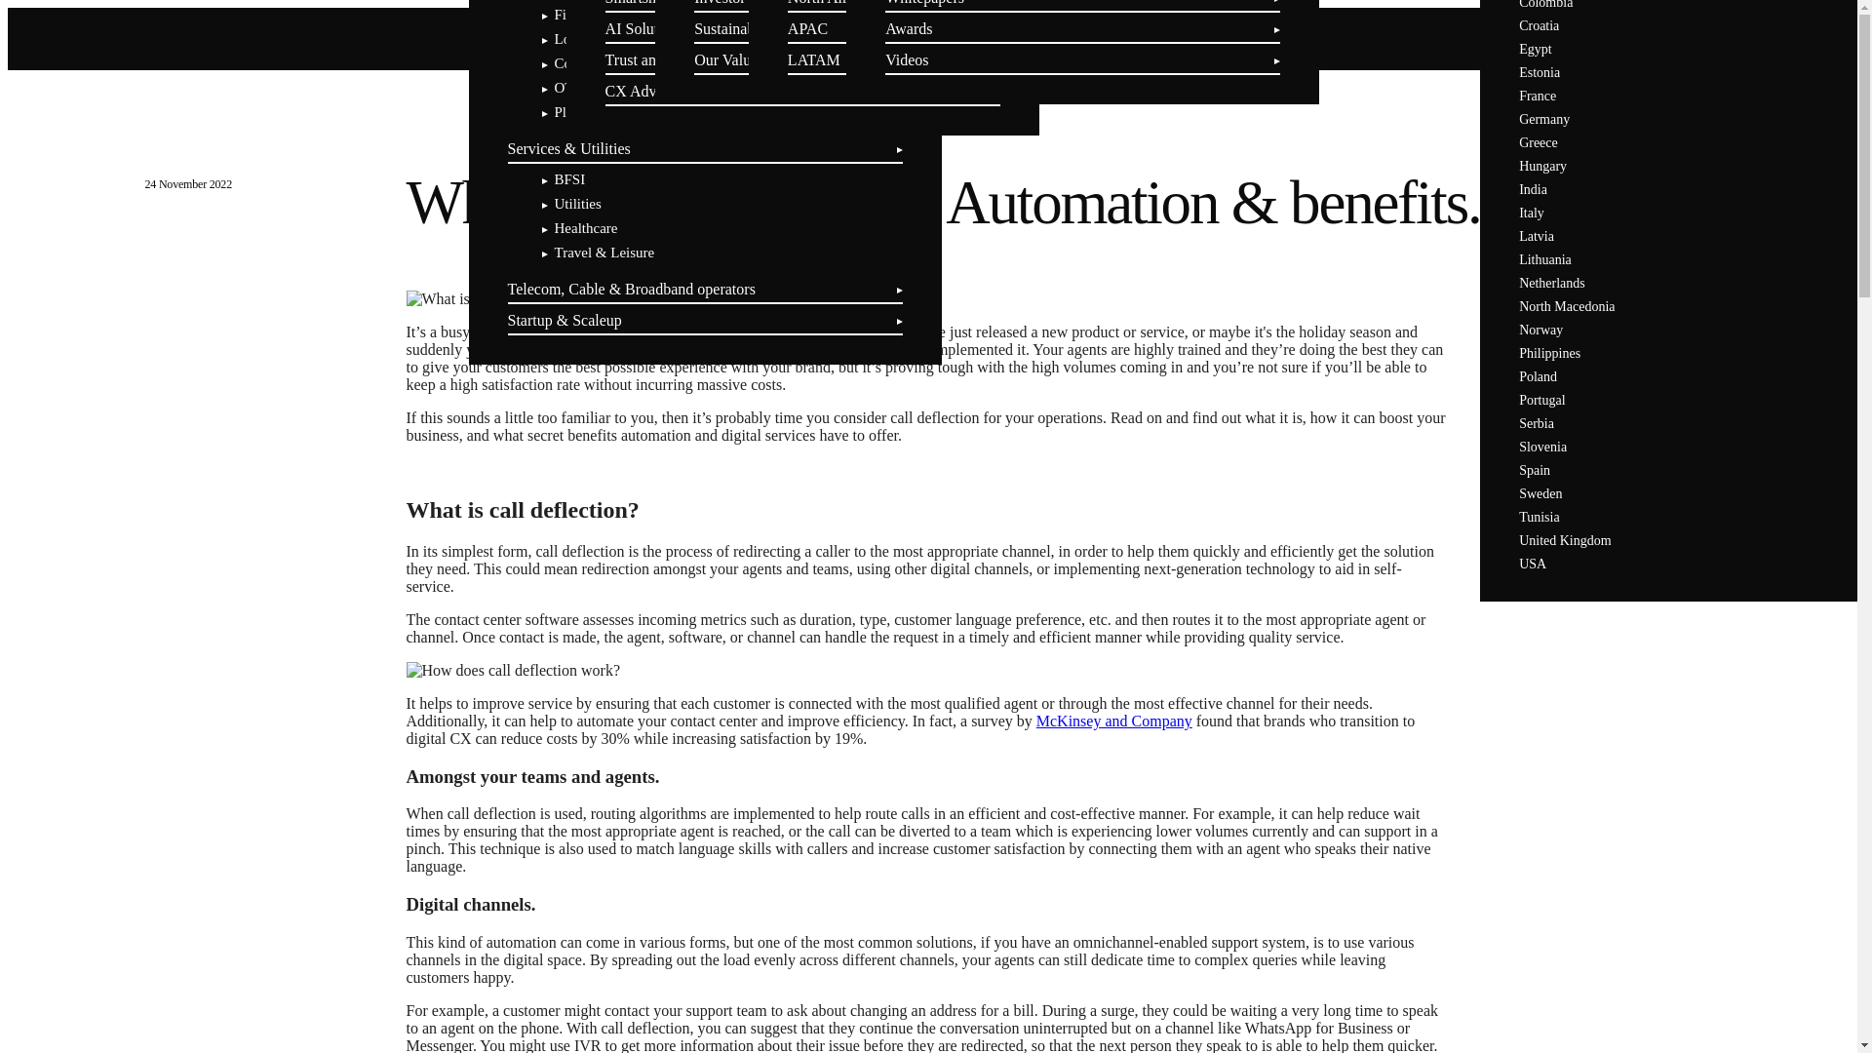  Describe the element at coordinates (807, 27) in the screenshot. I see `APAC` at that location.